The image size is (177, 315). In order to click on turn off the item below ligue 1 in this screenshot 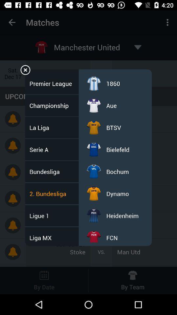, I will do `click(43, 238)`.